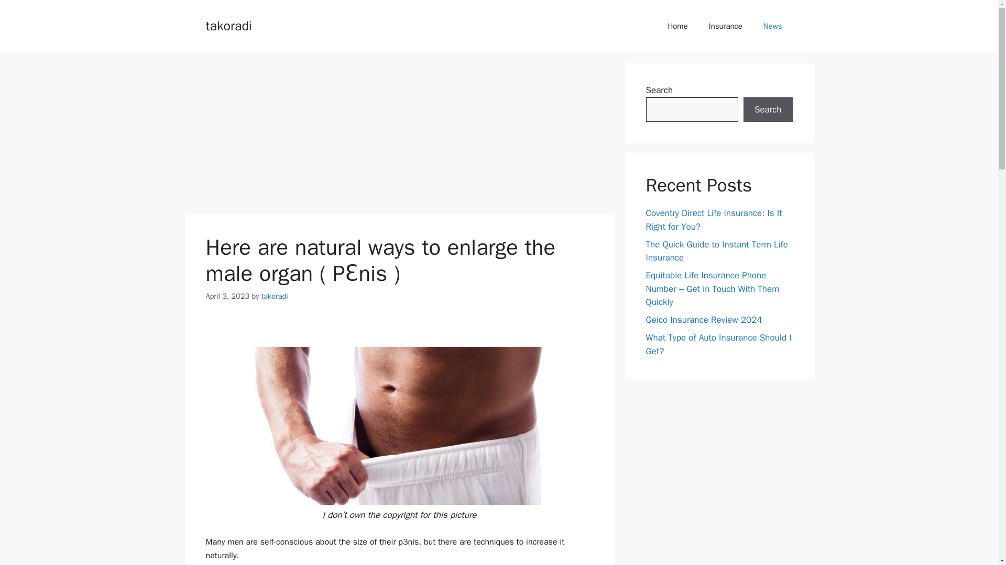 The width and height of the screenshot is (1006, 565). Describe the element at coordinates (772, 26) in the screenshot. I see `News` at that location.